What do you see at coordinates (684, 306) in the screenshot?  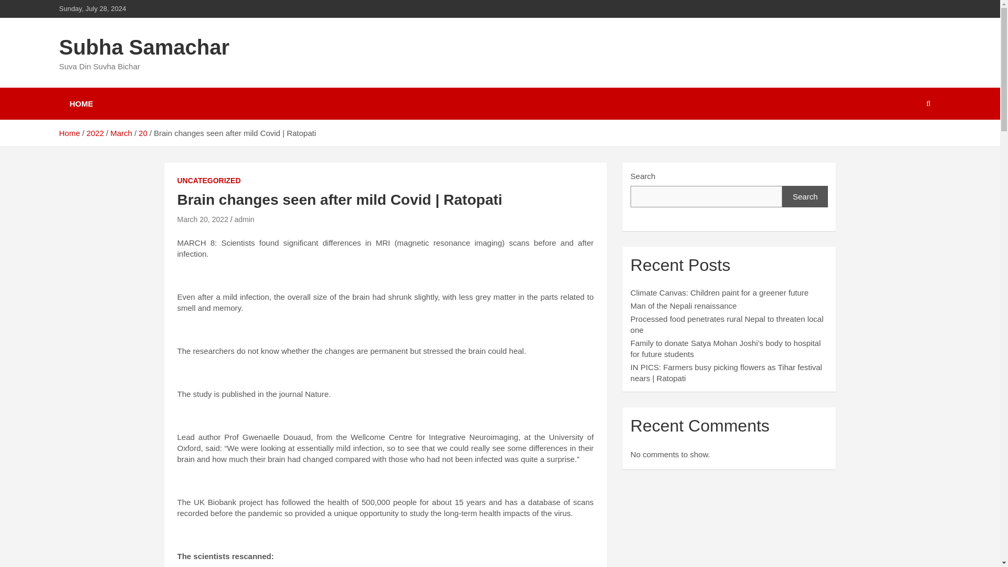 I see `Man of the Nepali renaissance` at bounding box center [684, 306].